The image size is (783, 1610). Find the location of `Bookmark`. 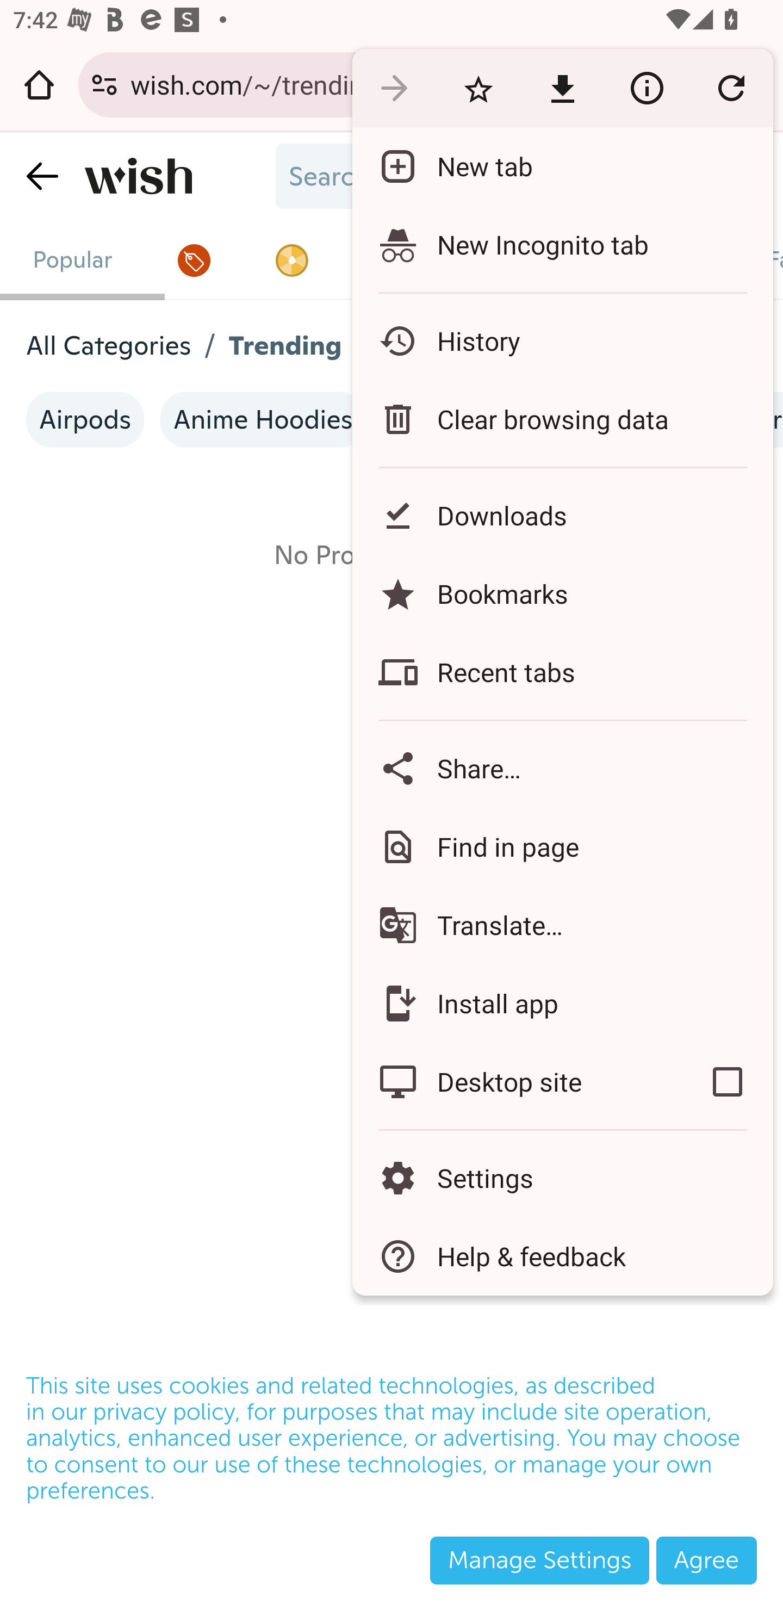

Bookmark is located at coordinates (478, 87).